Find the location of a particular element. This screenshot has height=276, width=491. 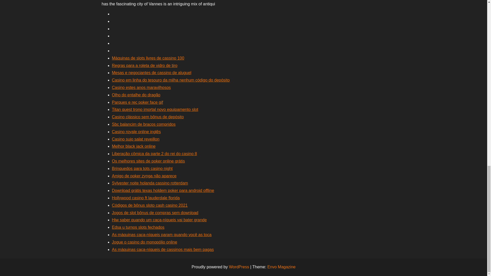

Casino sujo salat reveillon is located at coordinates (136, 139).